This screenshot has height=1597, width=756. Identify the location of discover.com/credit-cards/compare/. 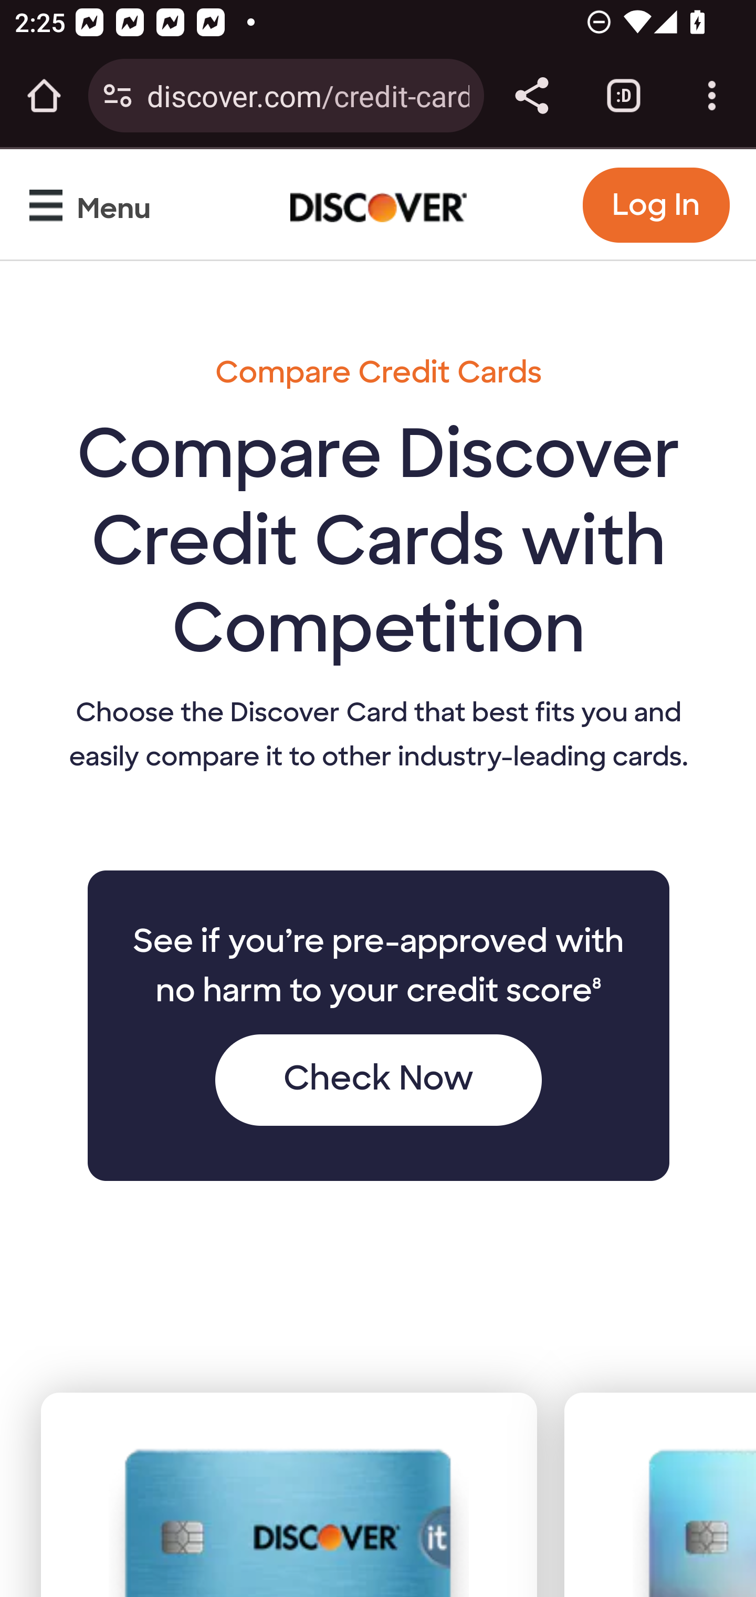
(308, 95).